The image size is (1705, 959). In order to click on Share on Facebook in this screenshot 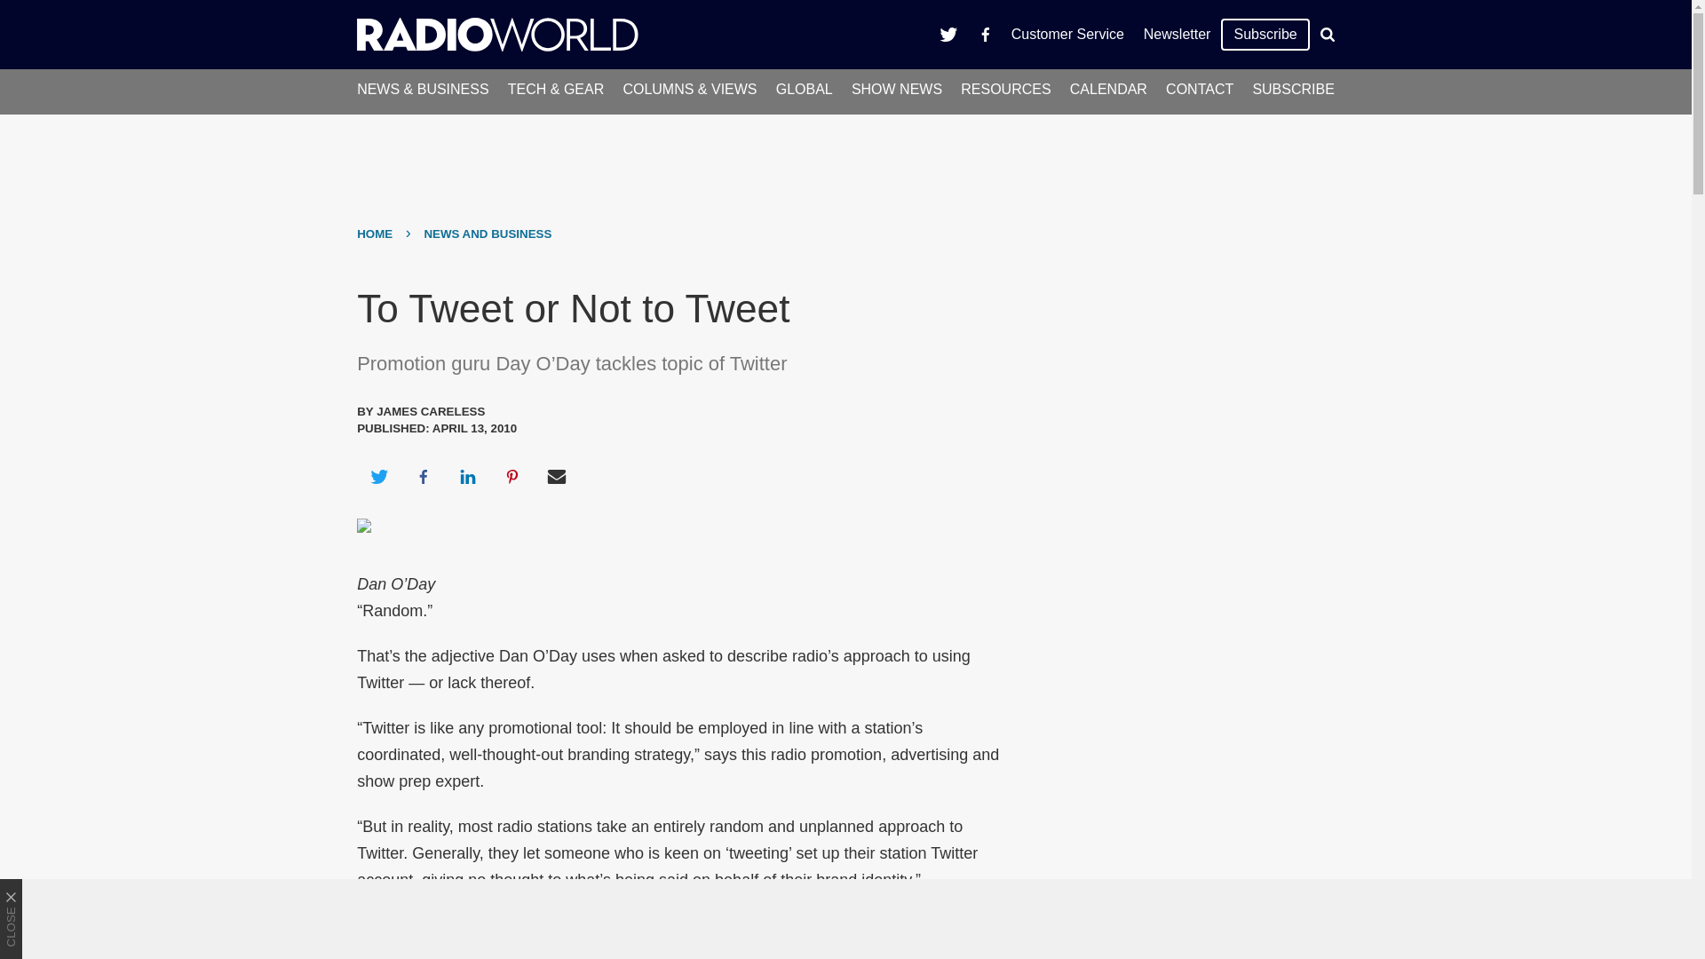, I will do `click(423, 476)`.